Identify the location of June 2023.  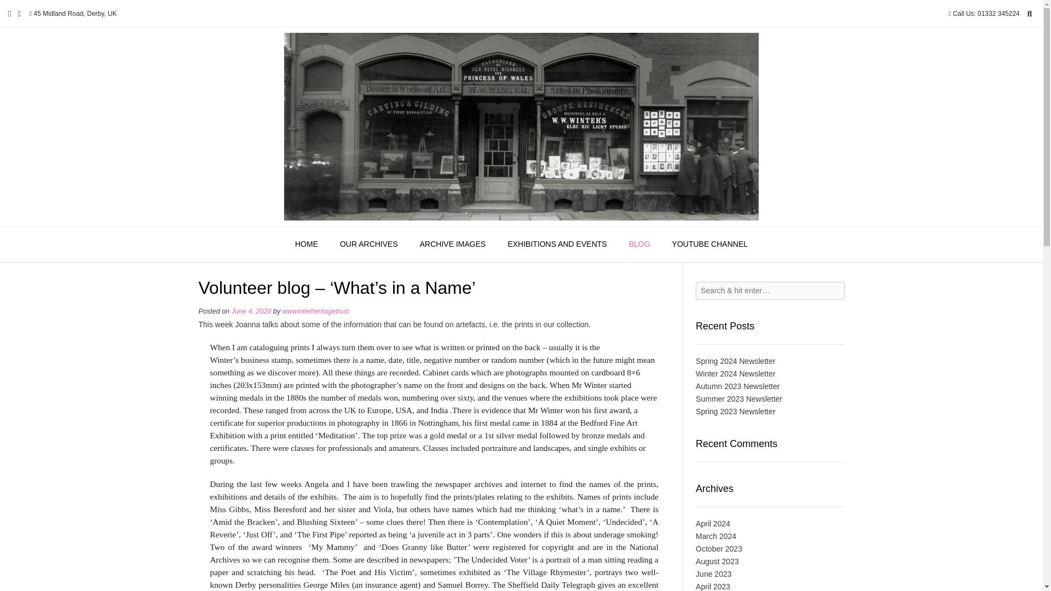
(714, 574).